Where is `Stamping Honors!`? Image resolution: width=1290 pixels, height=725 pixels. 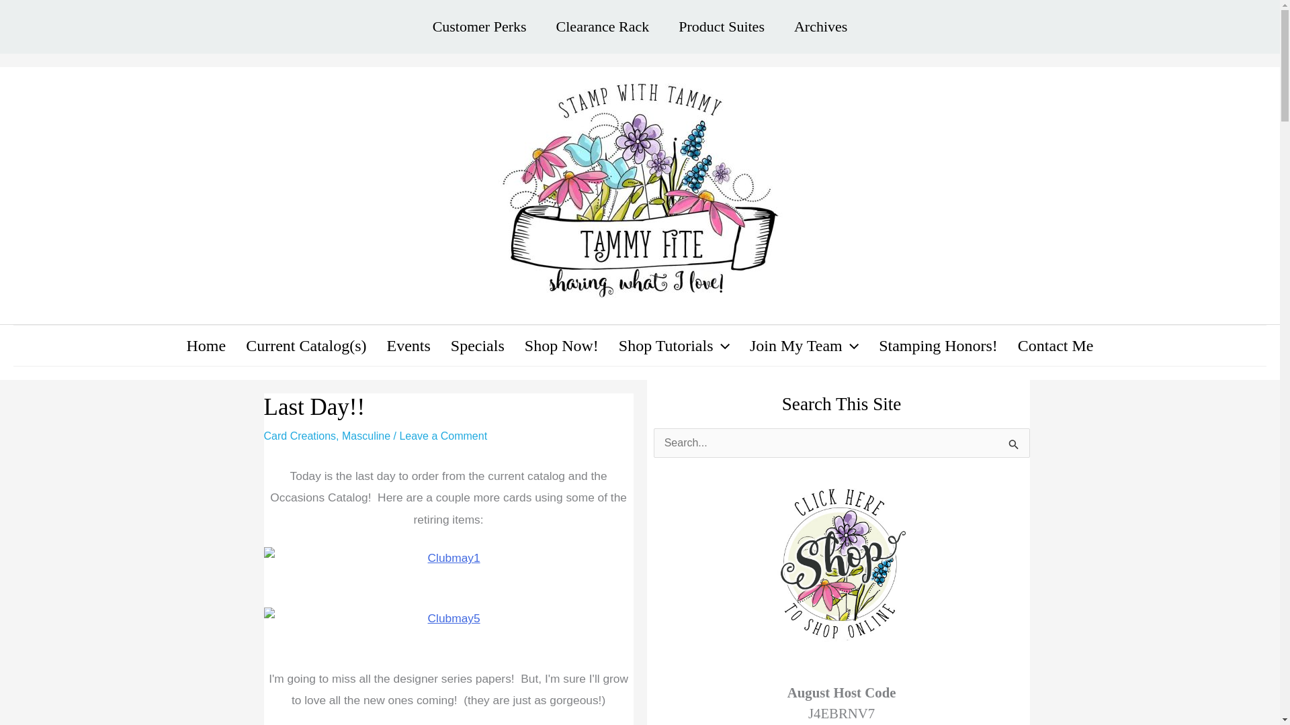 Stamping Honors! is located at coordinates (938, 345).